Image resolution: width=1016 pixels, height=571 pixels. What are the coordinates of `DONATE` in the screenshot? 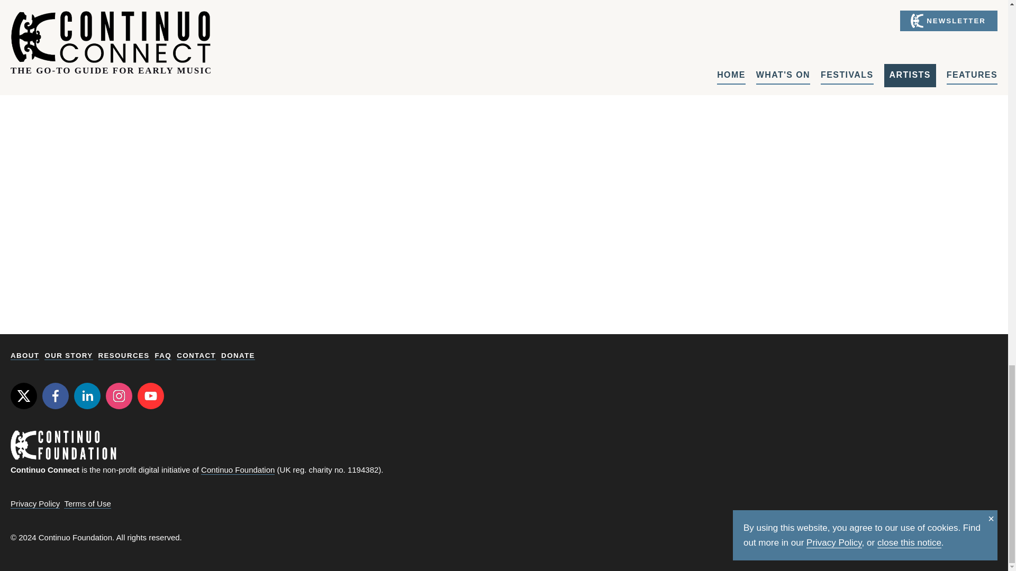 It's located at (238, 356).